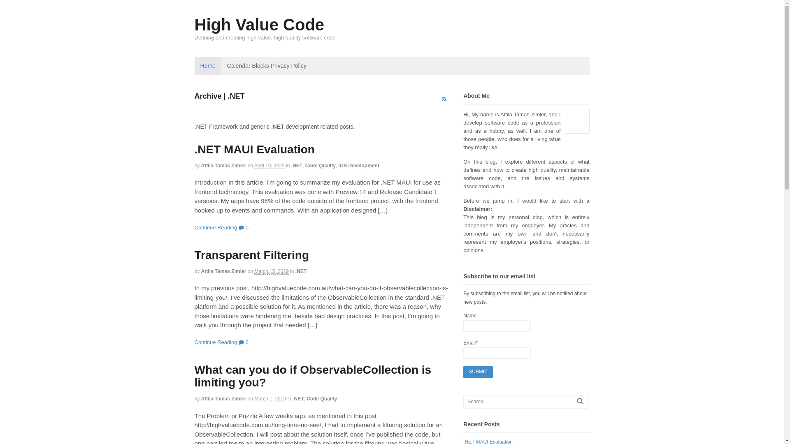  Describe the element at coordinates (478, 372) in the screenshot. I see `Submit` at that location.